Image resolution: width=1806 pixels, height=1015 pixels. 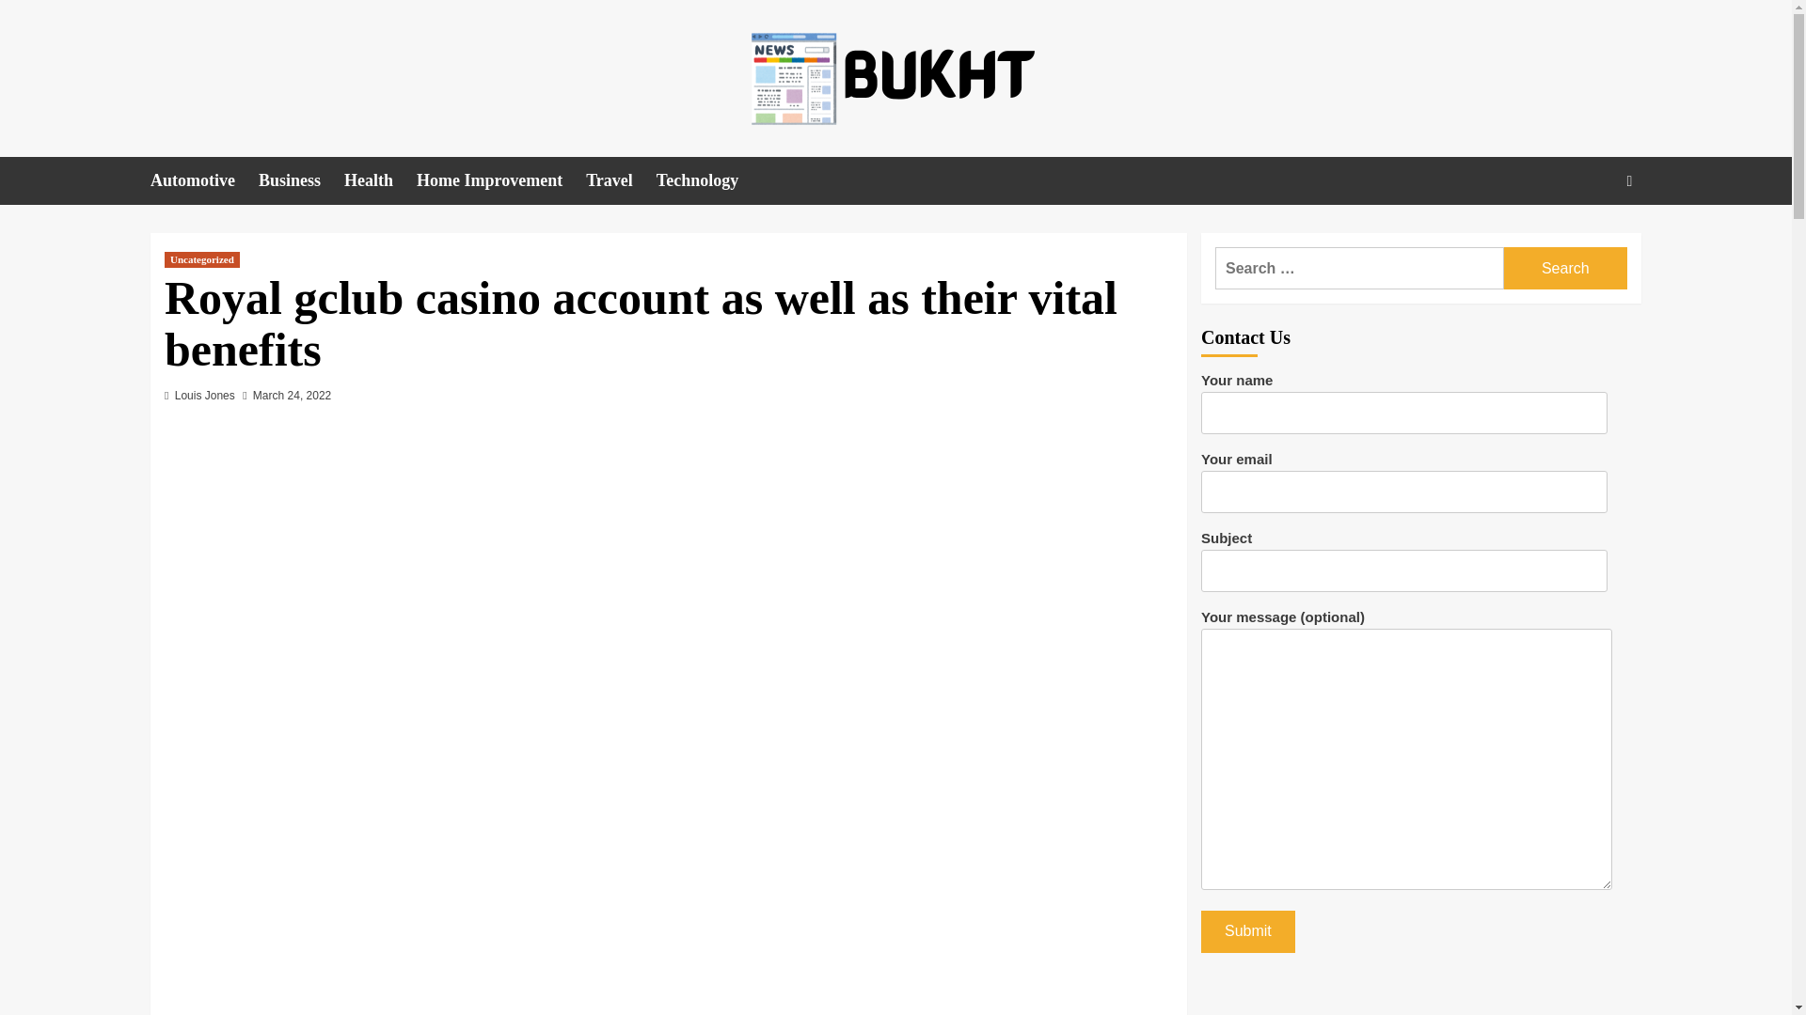 What do you see at coordinates (205, 395) in the screenshot?
I see `Louis Jones` at bounding box center [205, 395].